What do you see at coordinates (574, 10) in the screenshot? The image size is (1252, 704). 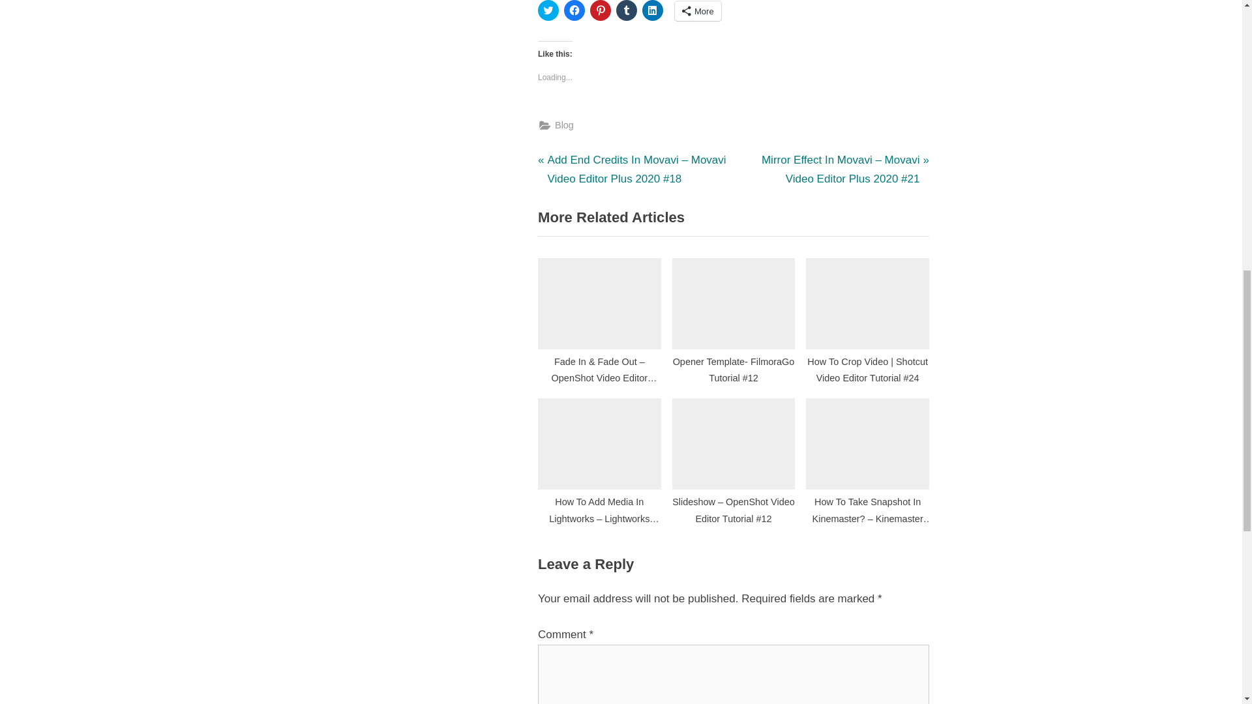 I see `Click to share on Facebook` at bounding box center [574, 10].